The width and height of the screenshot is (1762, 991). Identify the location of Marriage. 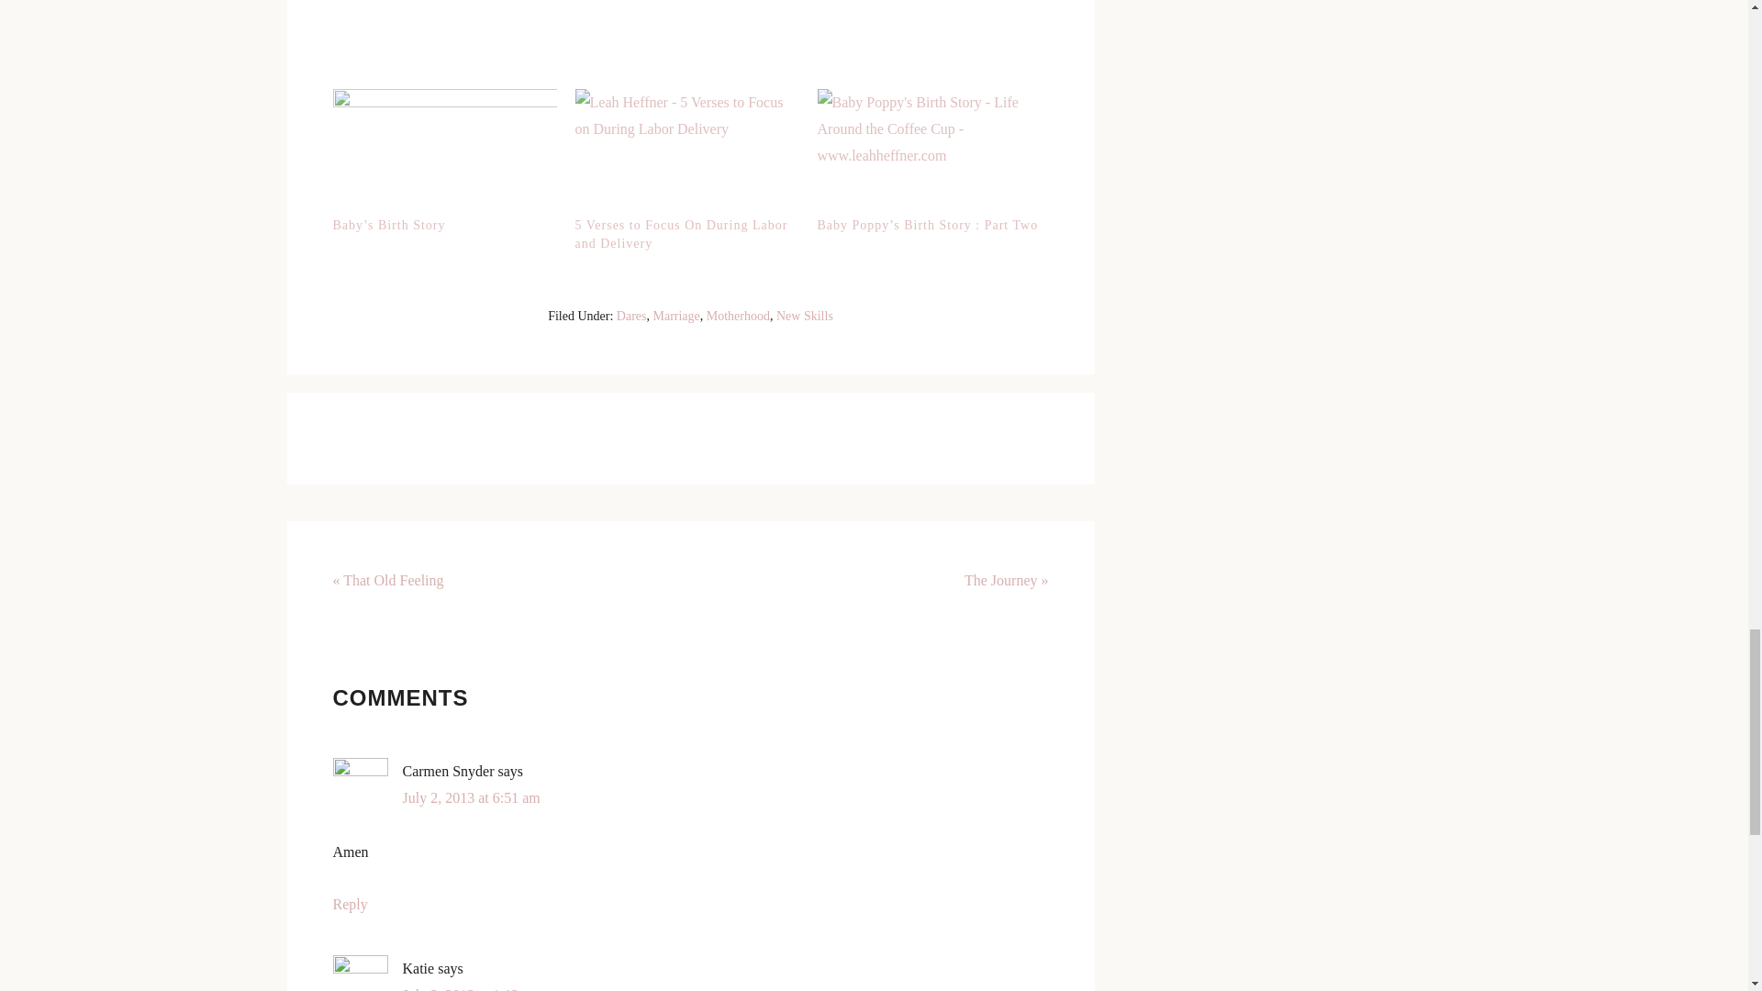
(675, 316).